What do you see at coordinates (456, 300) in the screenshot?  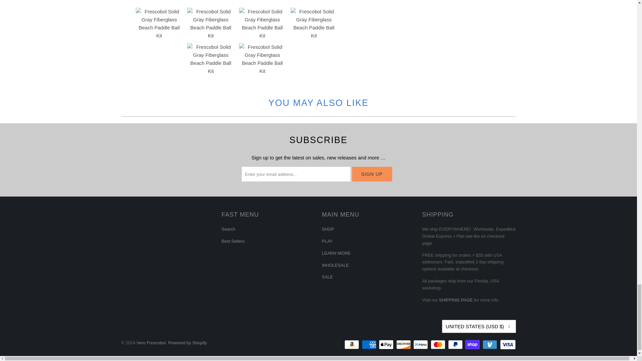 I see `Shipping` at bounding box center [456, 300].